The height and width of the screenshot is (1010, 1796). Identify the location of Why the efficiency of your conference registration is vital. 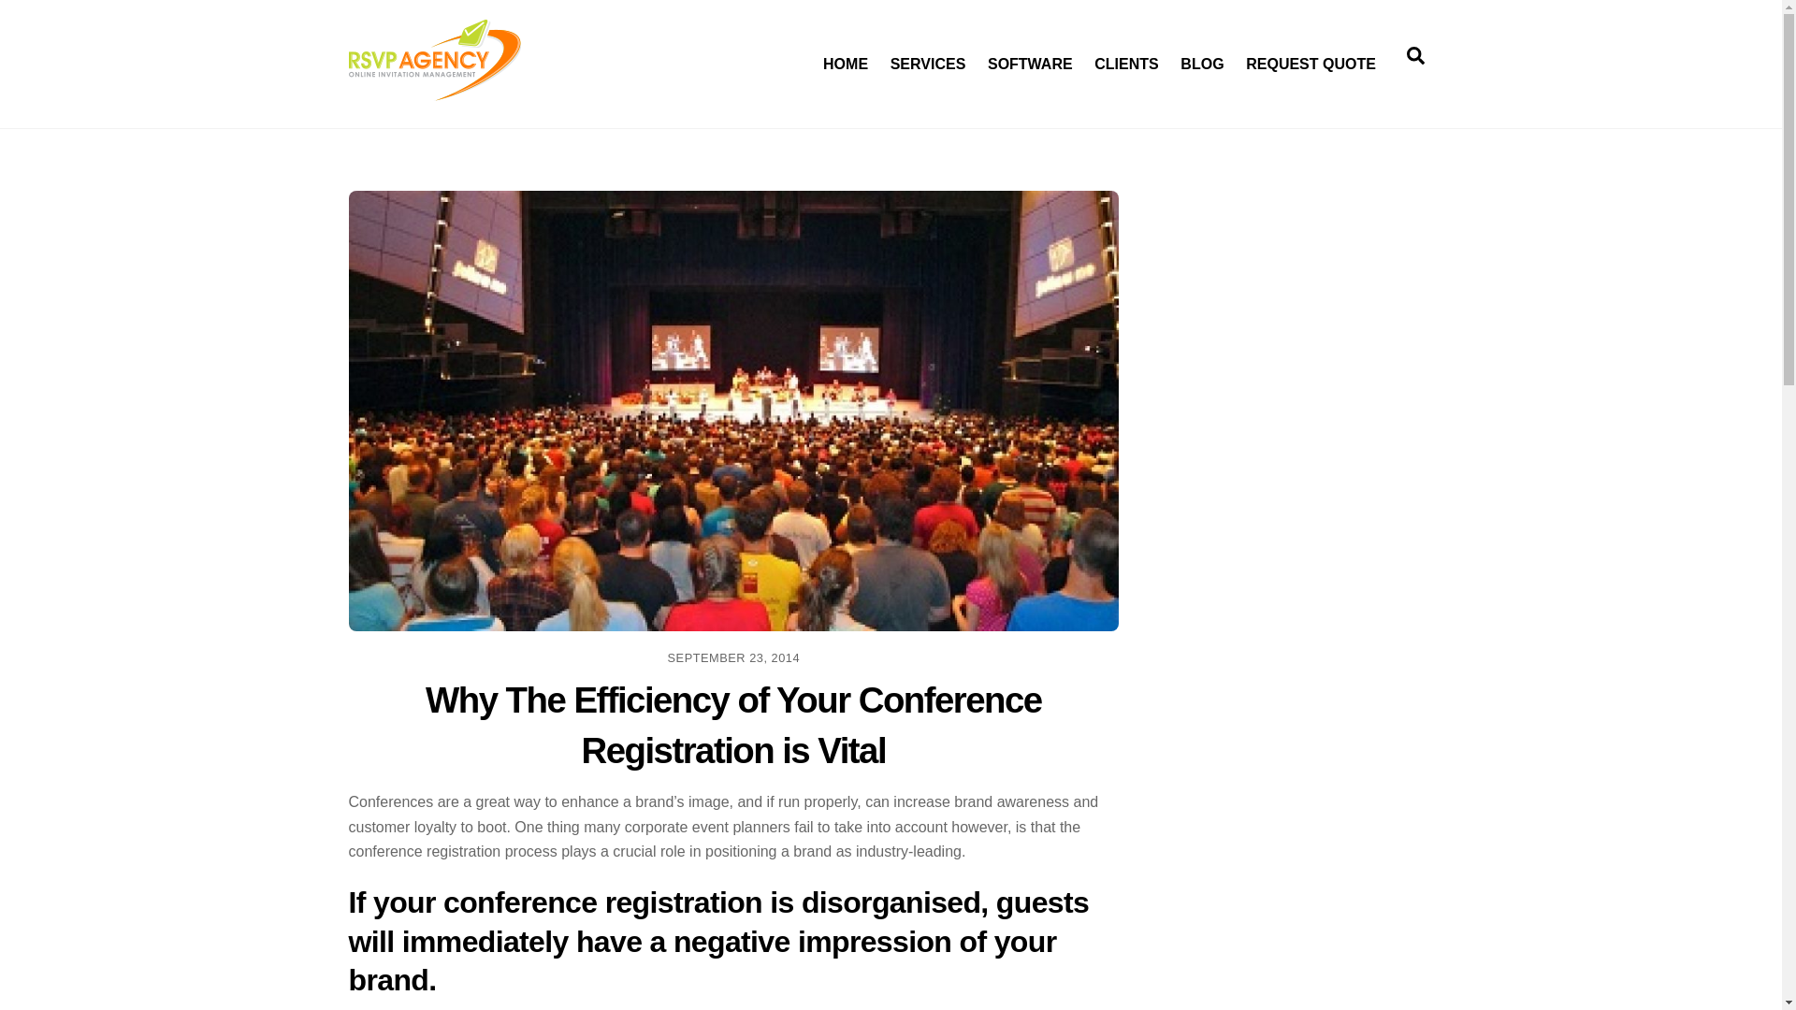
(733, 725).